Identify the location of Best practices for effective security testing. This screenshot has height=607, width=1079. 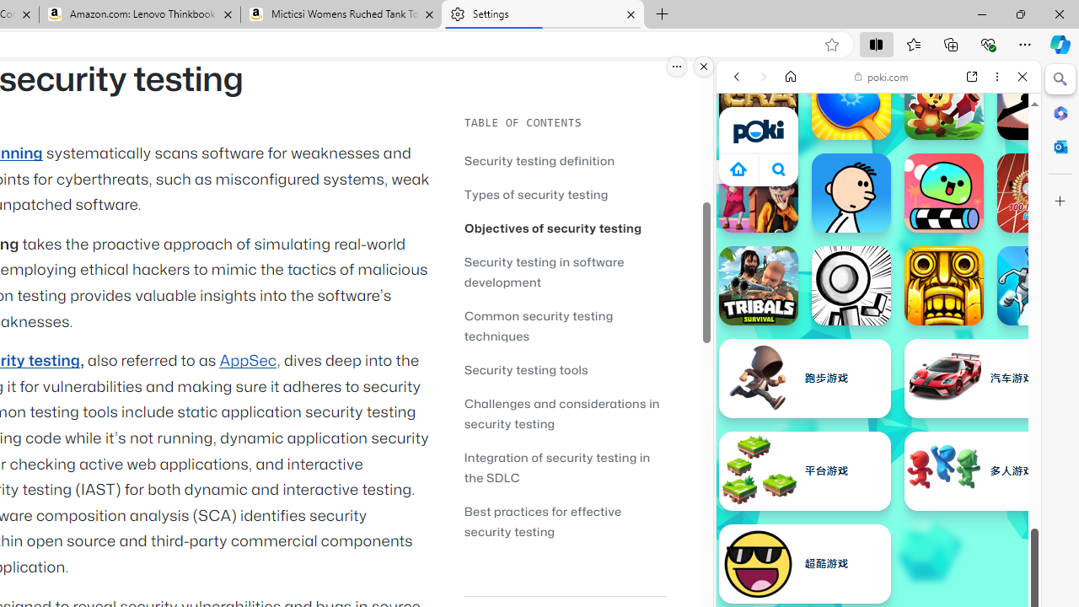
(543, 521).